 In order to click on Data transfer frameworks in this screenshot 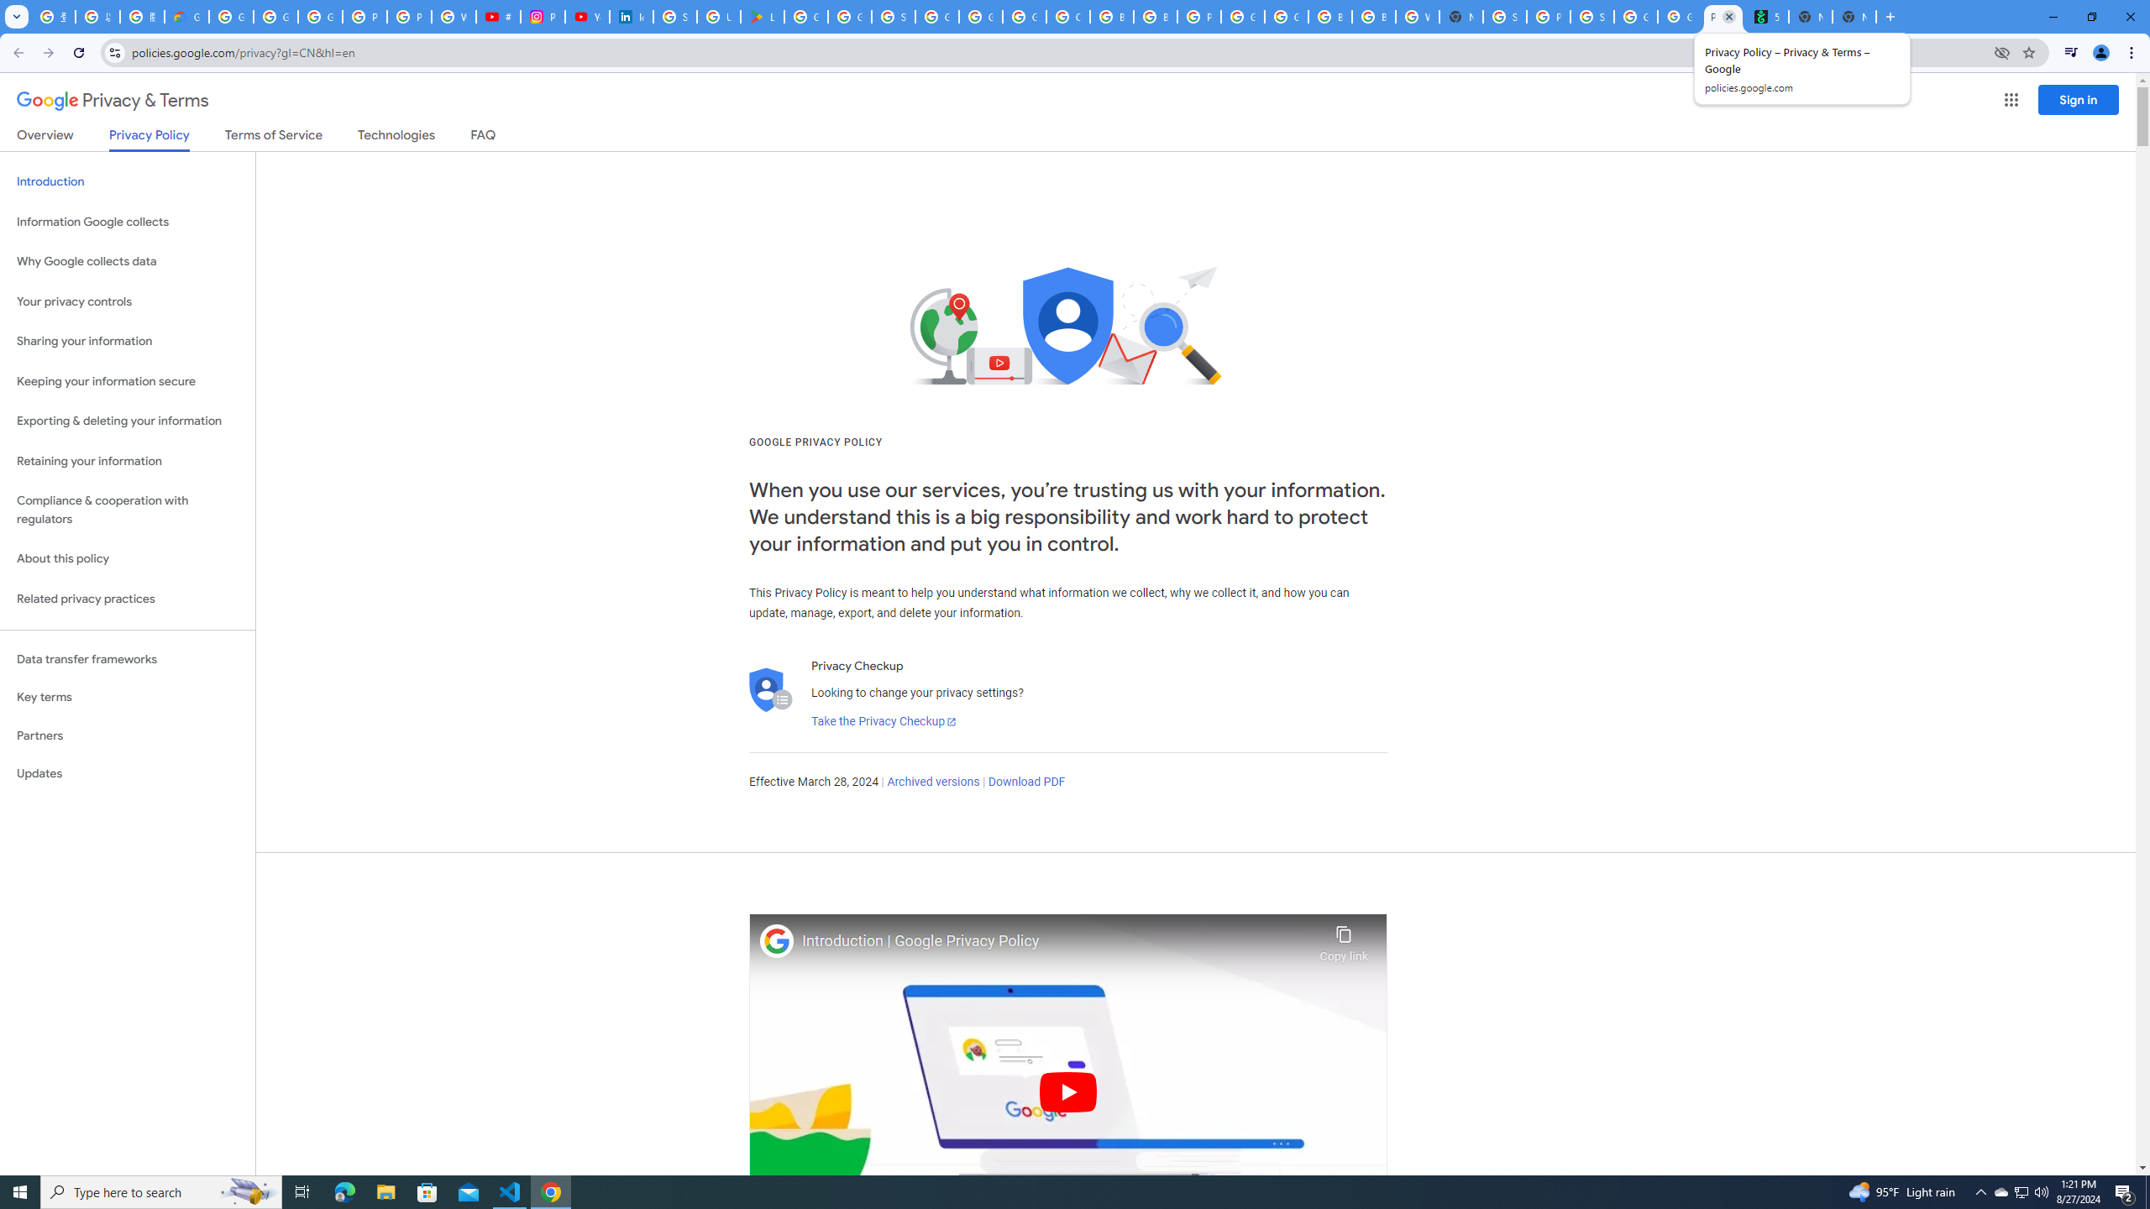, I will do `click(128, 659)`.